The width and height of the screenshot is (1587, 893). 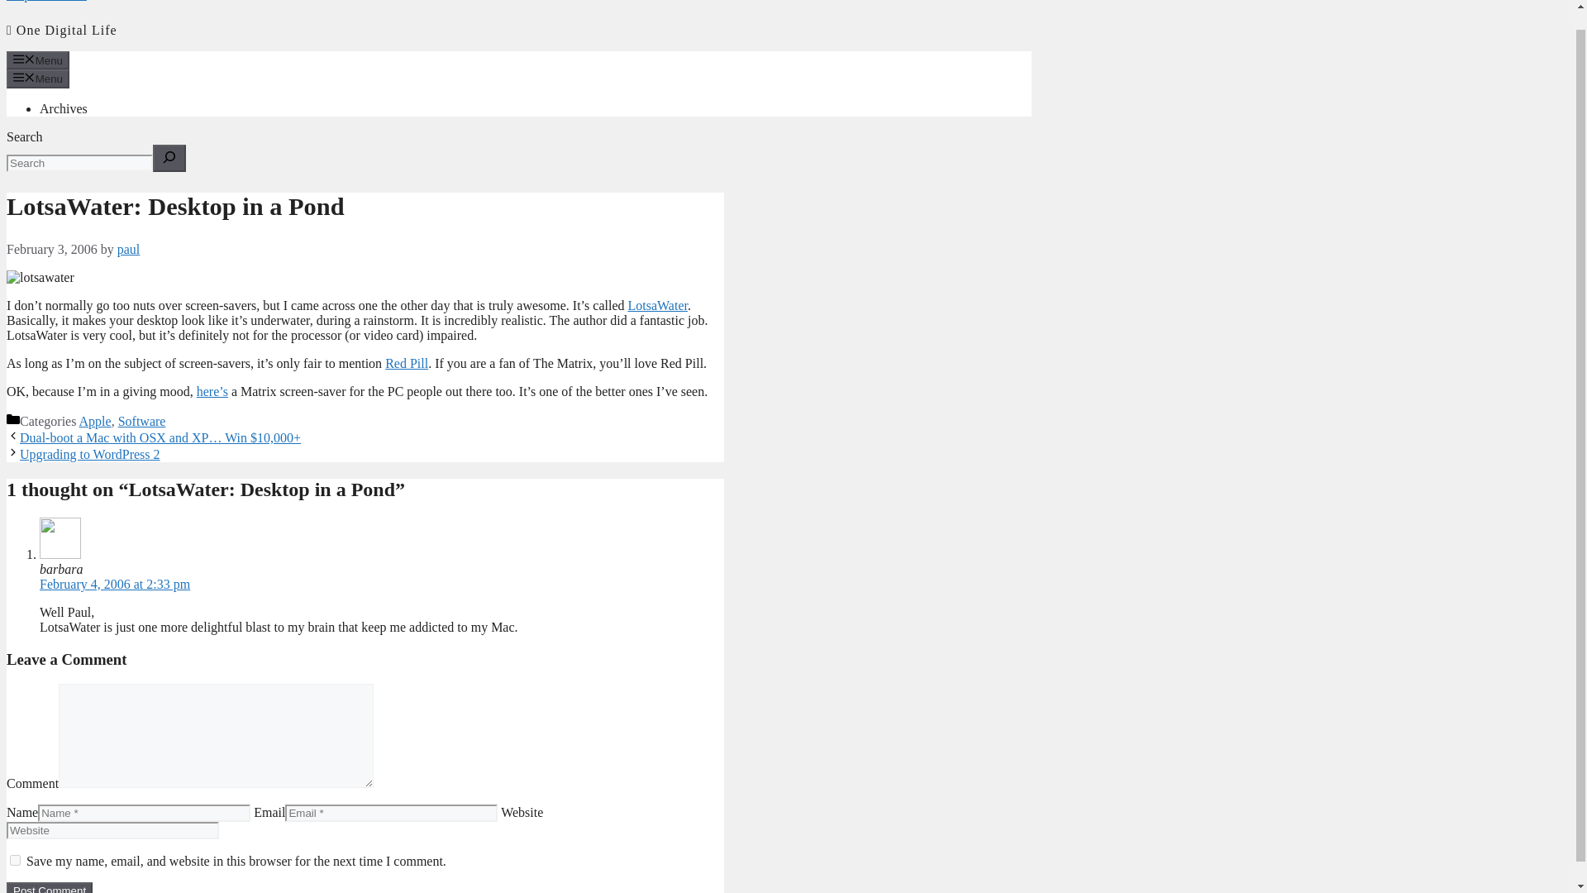 What do you see at coordinates (129, 248) in the screenshot?
I see `View all posts by paul` at bounding box center [129, 248].